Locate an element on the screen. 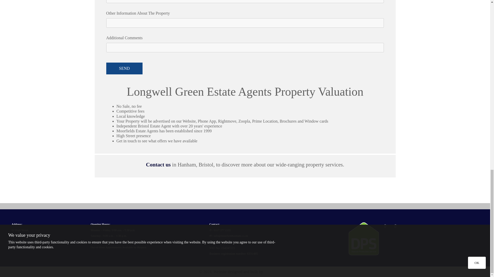 The height and width of the screenshot is (277, 494). Twitter is located at coordinates (395, 226).